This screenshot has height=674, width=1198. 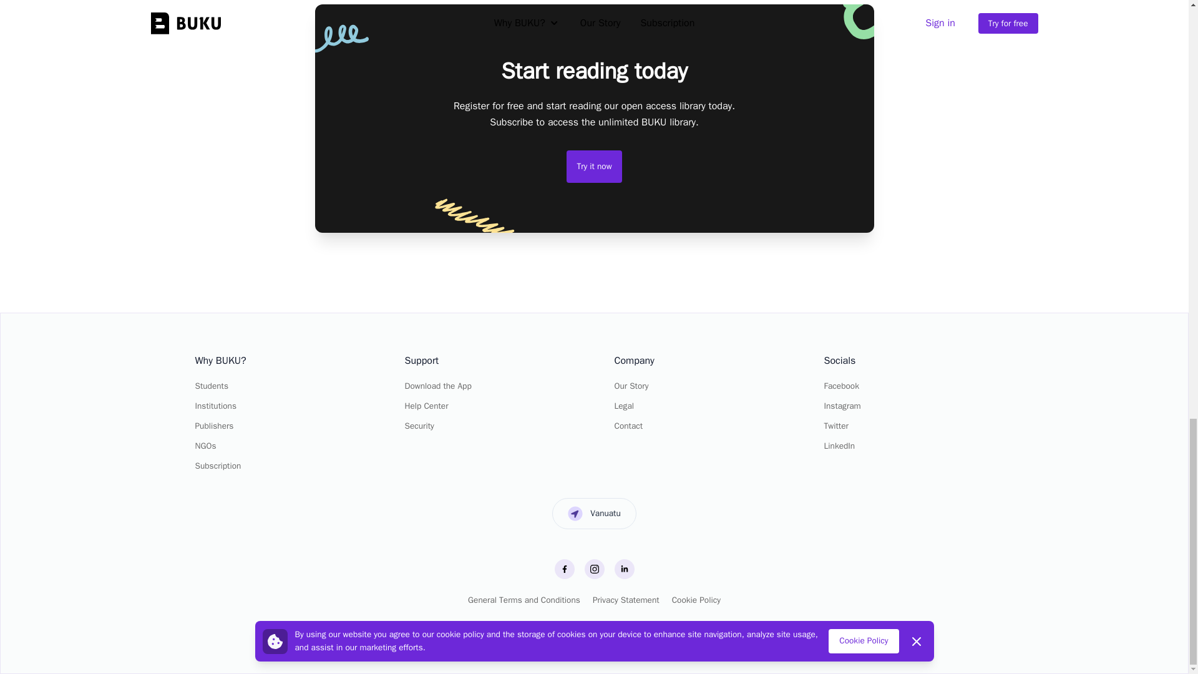 What do you see at coordinates (437, 386) in the screenshot?
I see `Download the App` at bounding box center [437, 386].